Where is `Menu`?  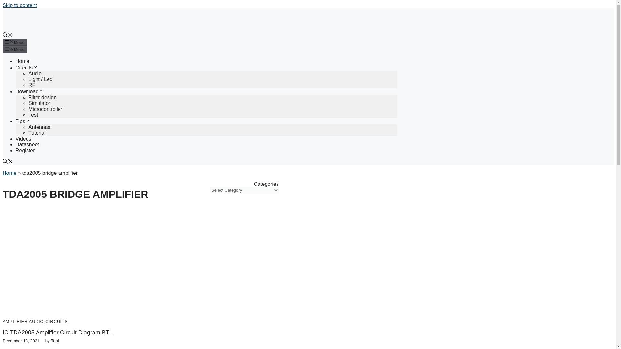 Menu is located at coordinates (15, 49).